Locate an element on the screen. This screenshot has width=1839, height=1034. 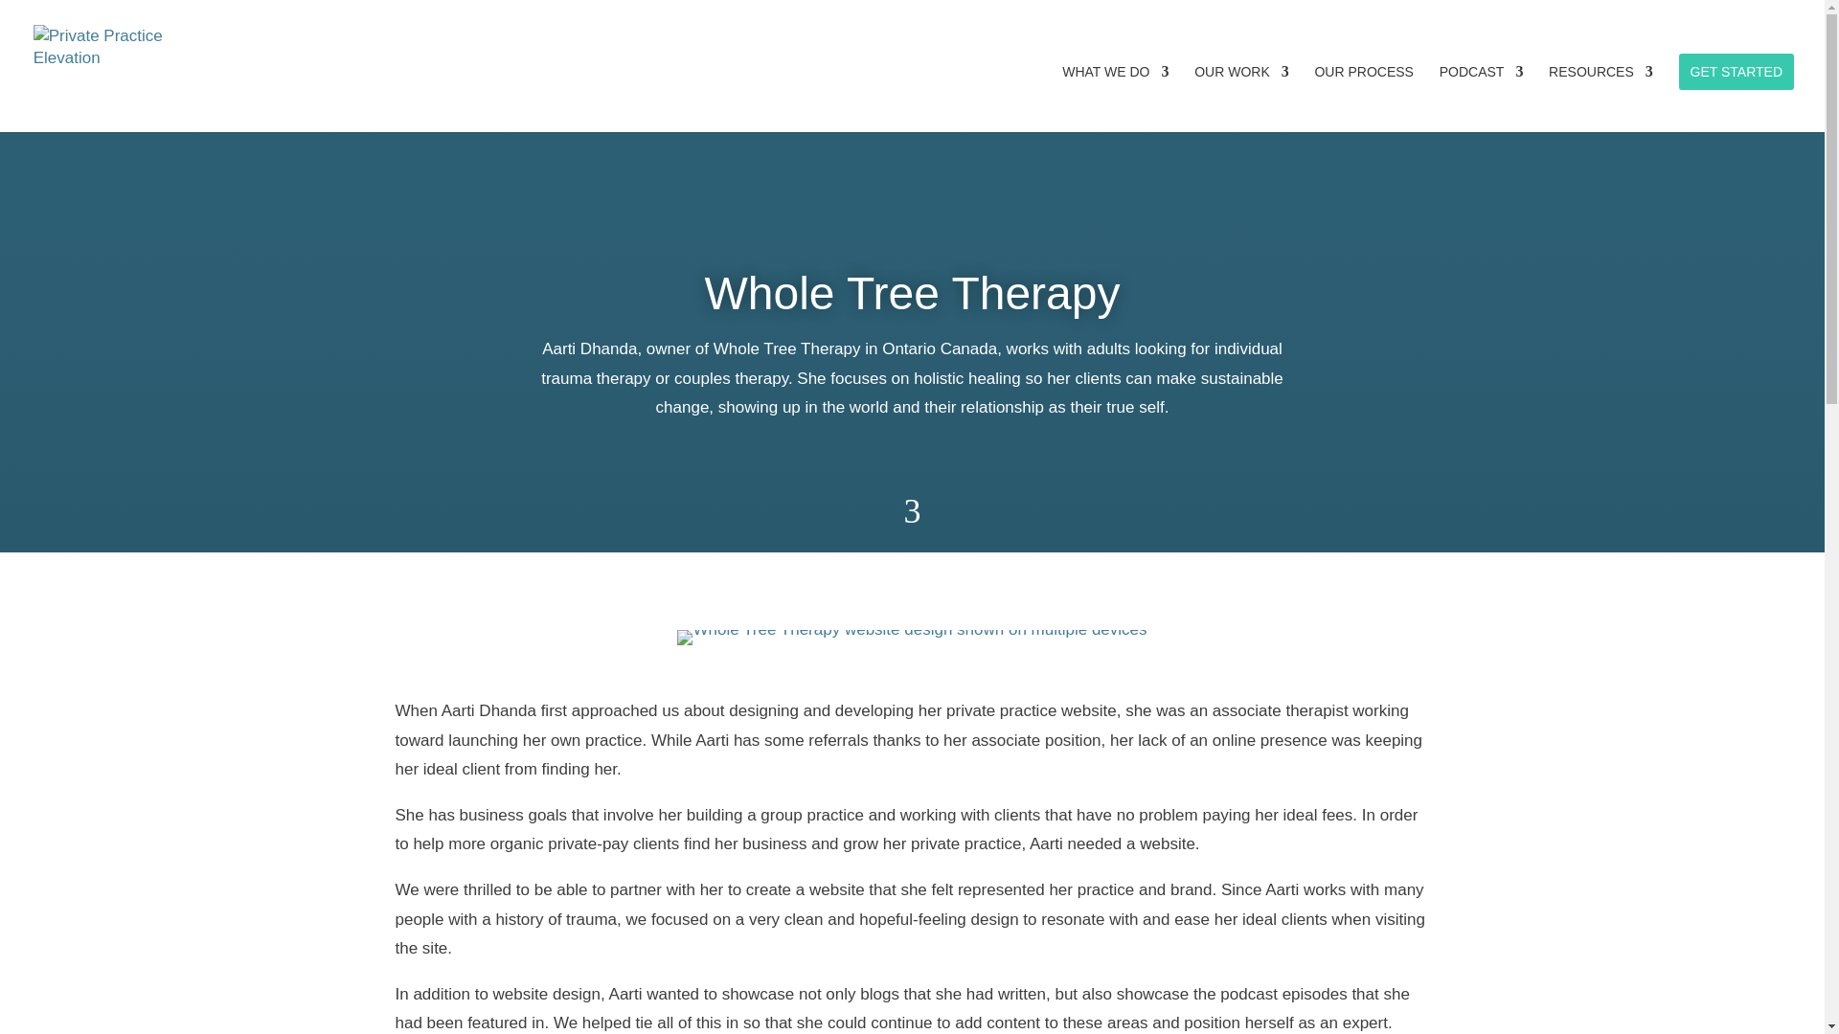
GET STARTED is located at coordinates (1736, 71).